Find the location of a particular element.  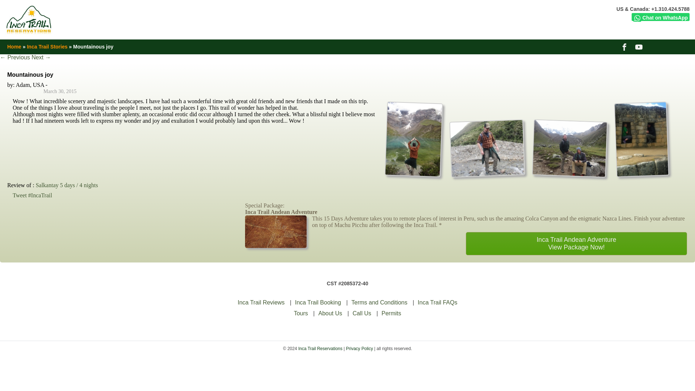

tripadvisor is located at coordinates (669, 46).